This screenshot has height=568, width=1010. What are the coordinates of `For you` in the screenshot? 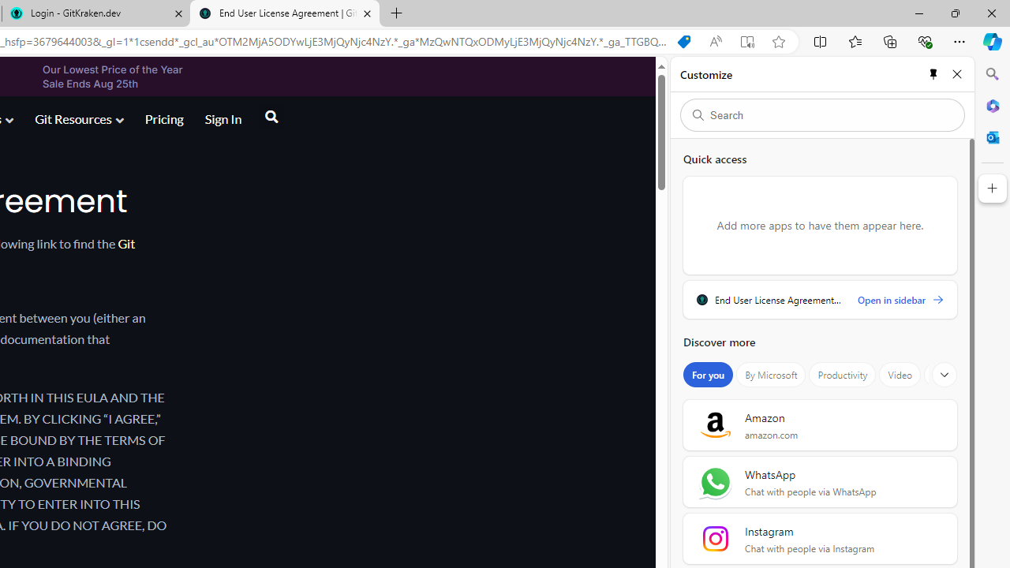 It's located at (709, 375).